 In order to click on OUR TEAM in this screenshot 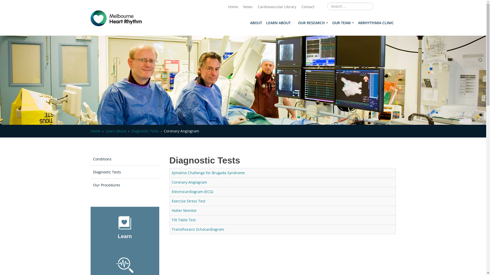, I will do `click(343, 23)`.